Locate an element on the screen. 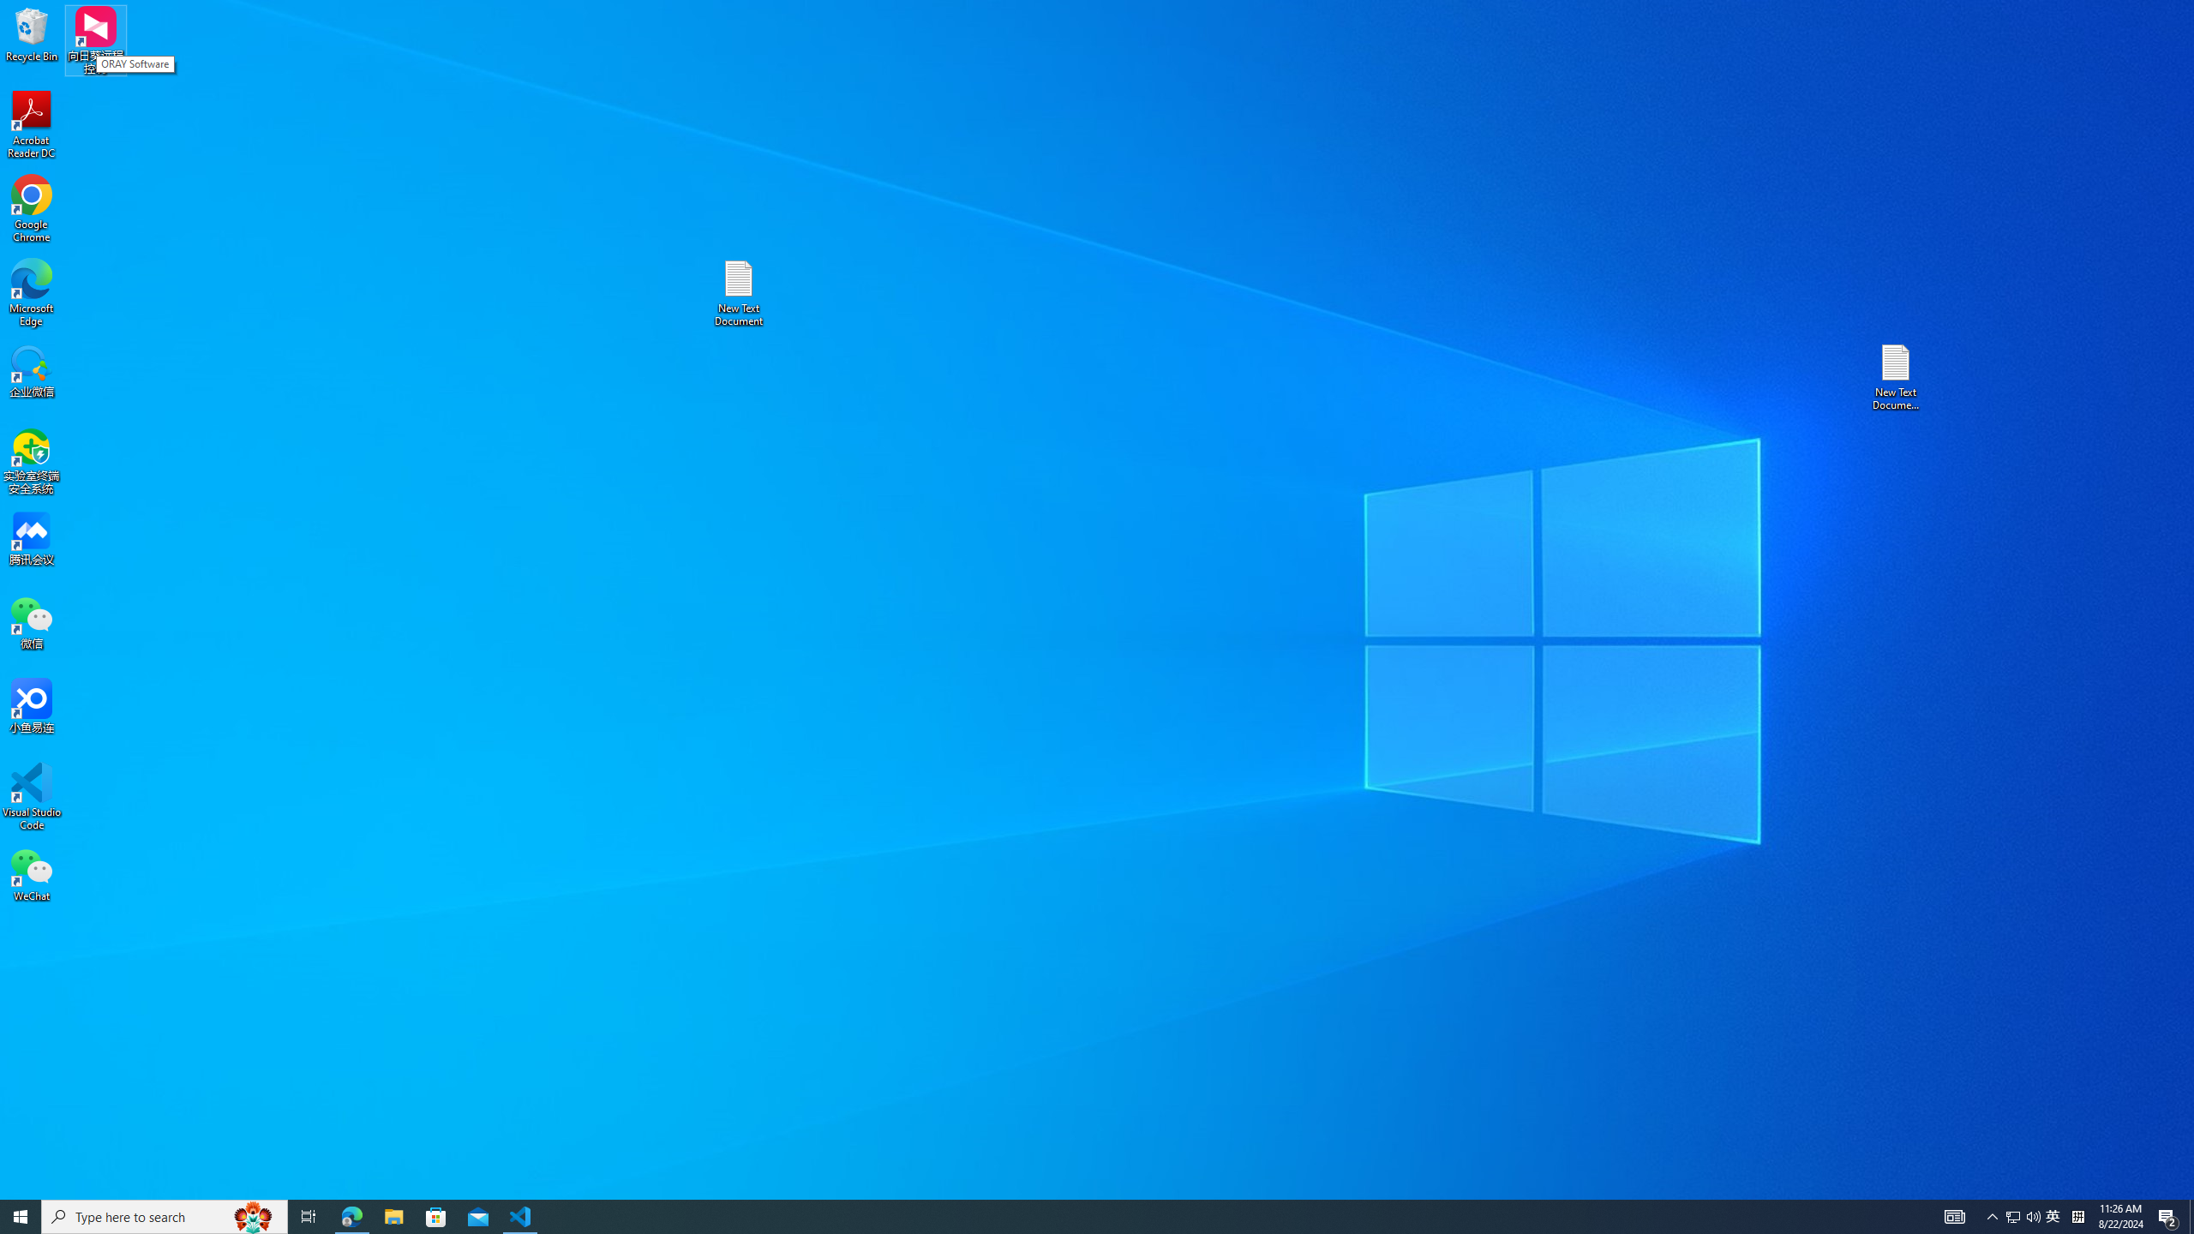 Image resolution: width=2194 pixels, height=1234 pixels. File Explorer is located at coordinates (393, 1217).